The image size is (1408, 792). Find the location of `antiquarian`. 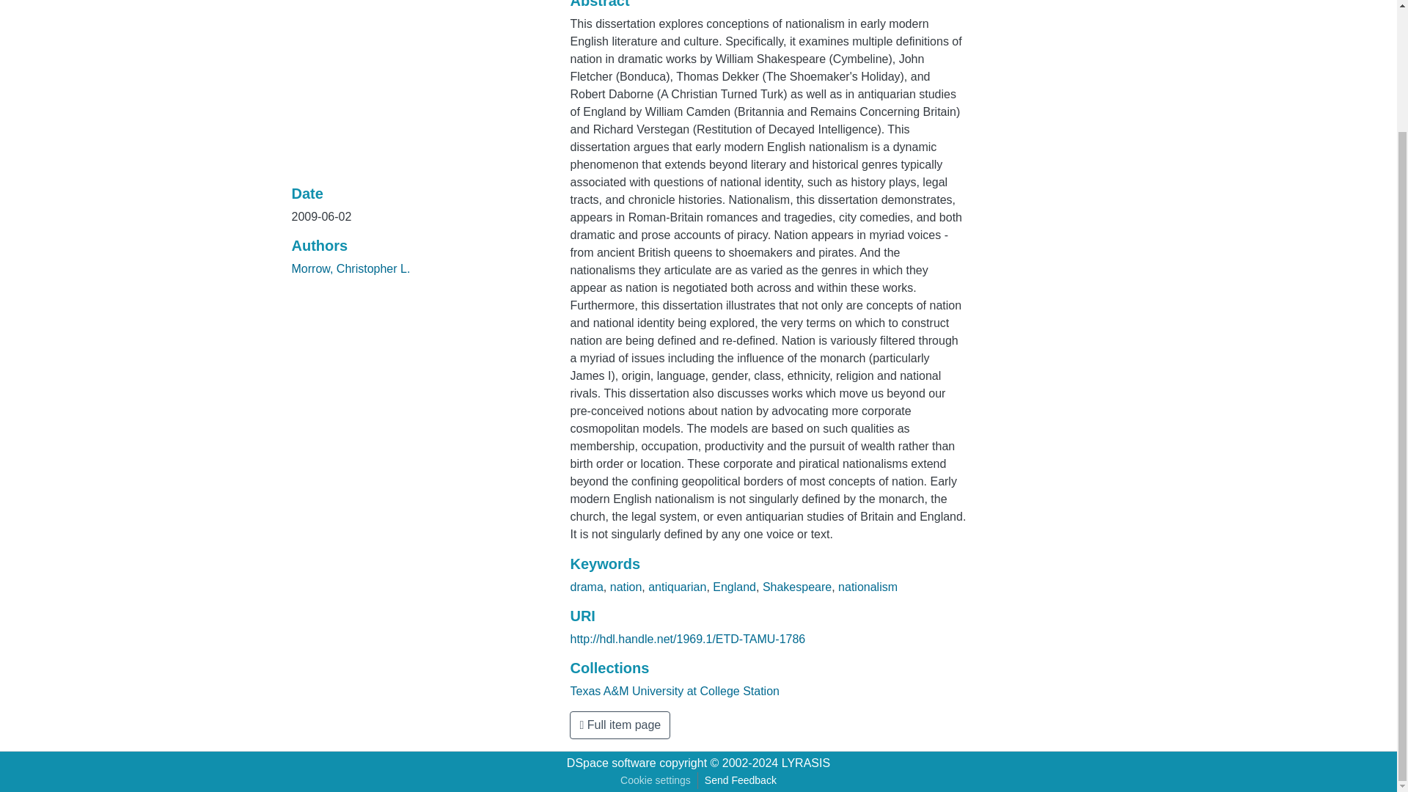

antiquarian is located at coordinates (677, 587).